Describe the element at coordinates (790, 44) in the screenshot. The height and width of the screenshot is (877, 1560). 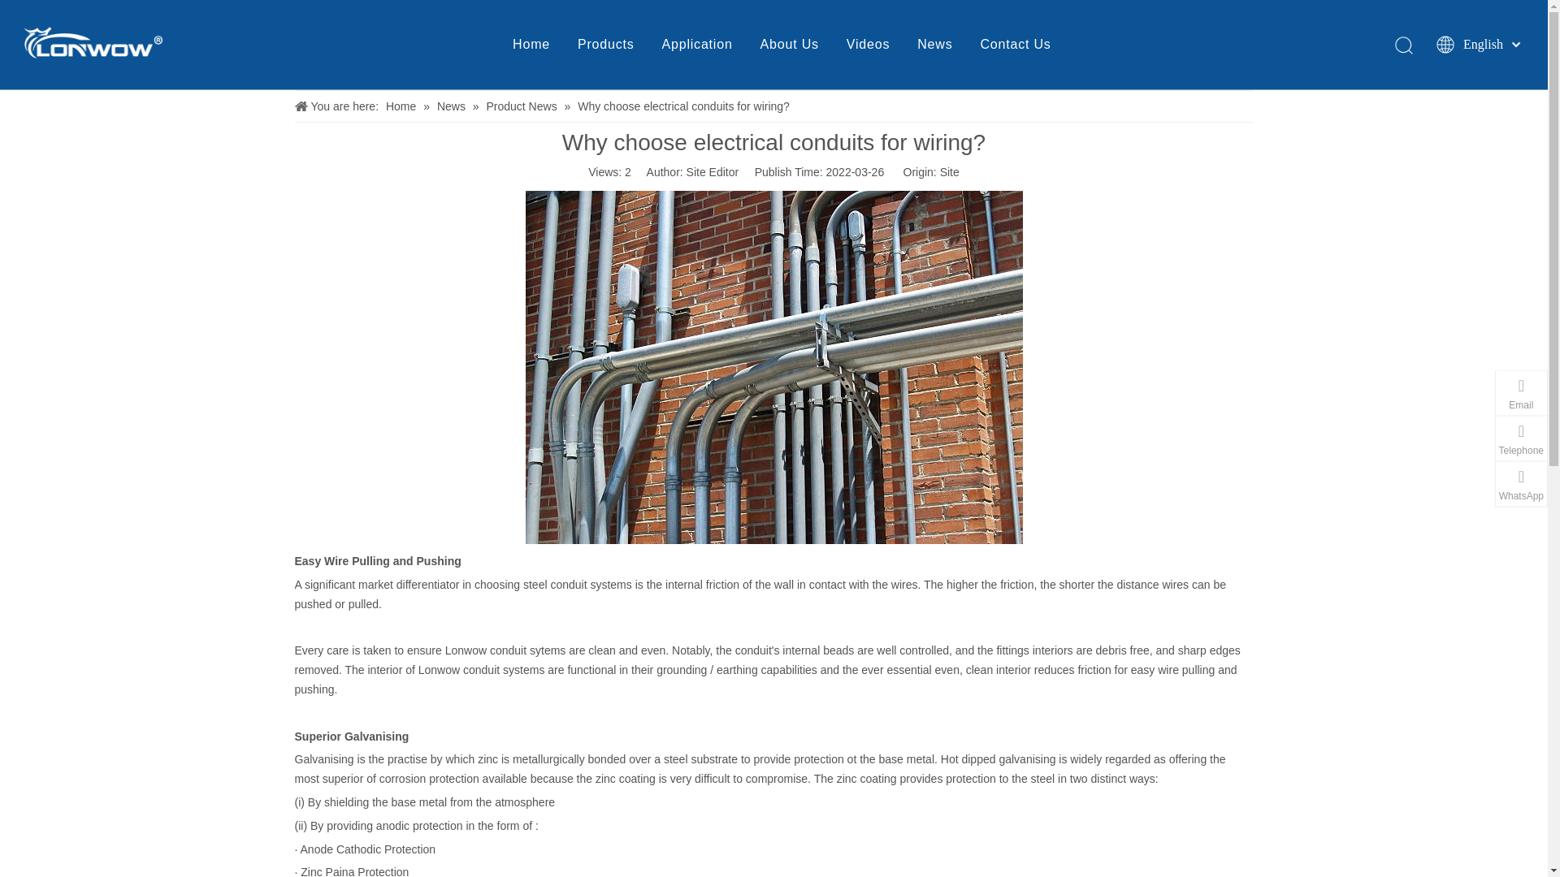
I see `About Us` at that location.